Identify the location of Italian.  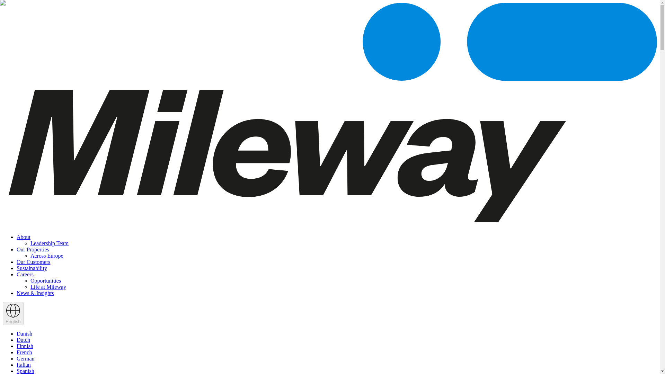
(24, 365).